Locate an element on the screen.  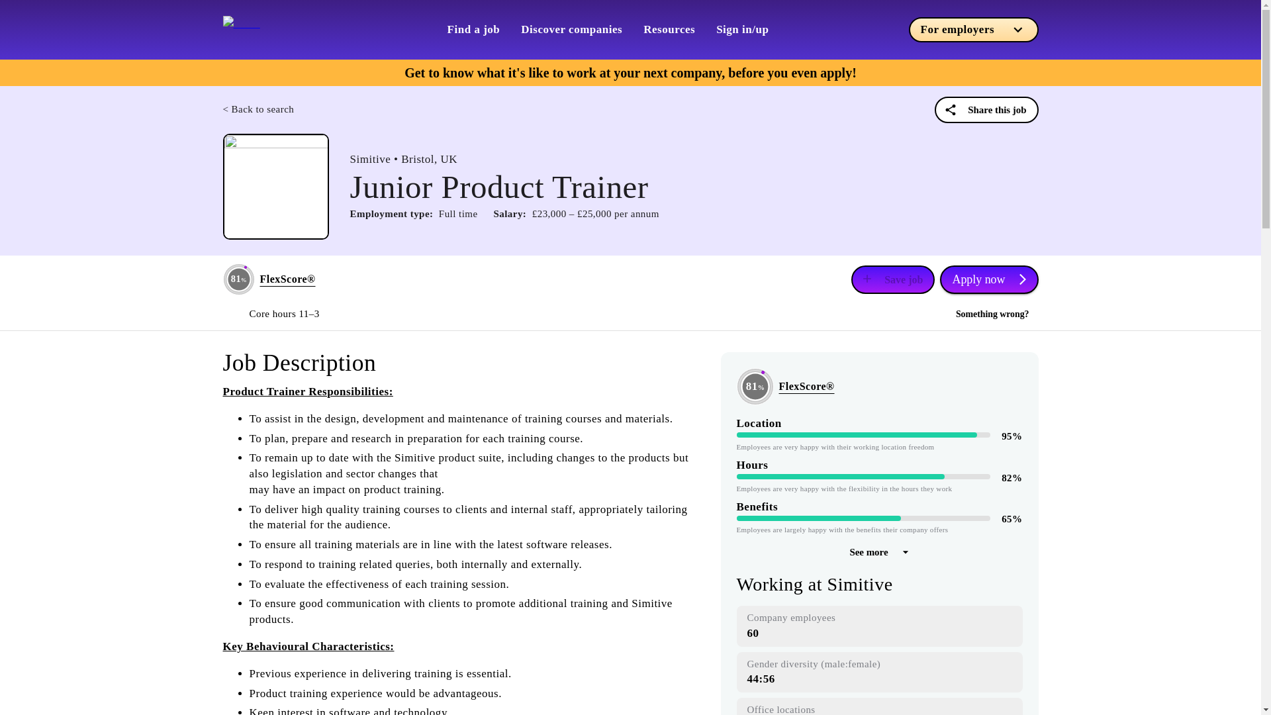
Share this job is located at coordinates (986, 109).